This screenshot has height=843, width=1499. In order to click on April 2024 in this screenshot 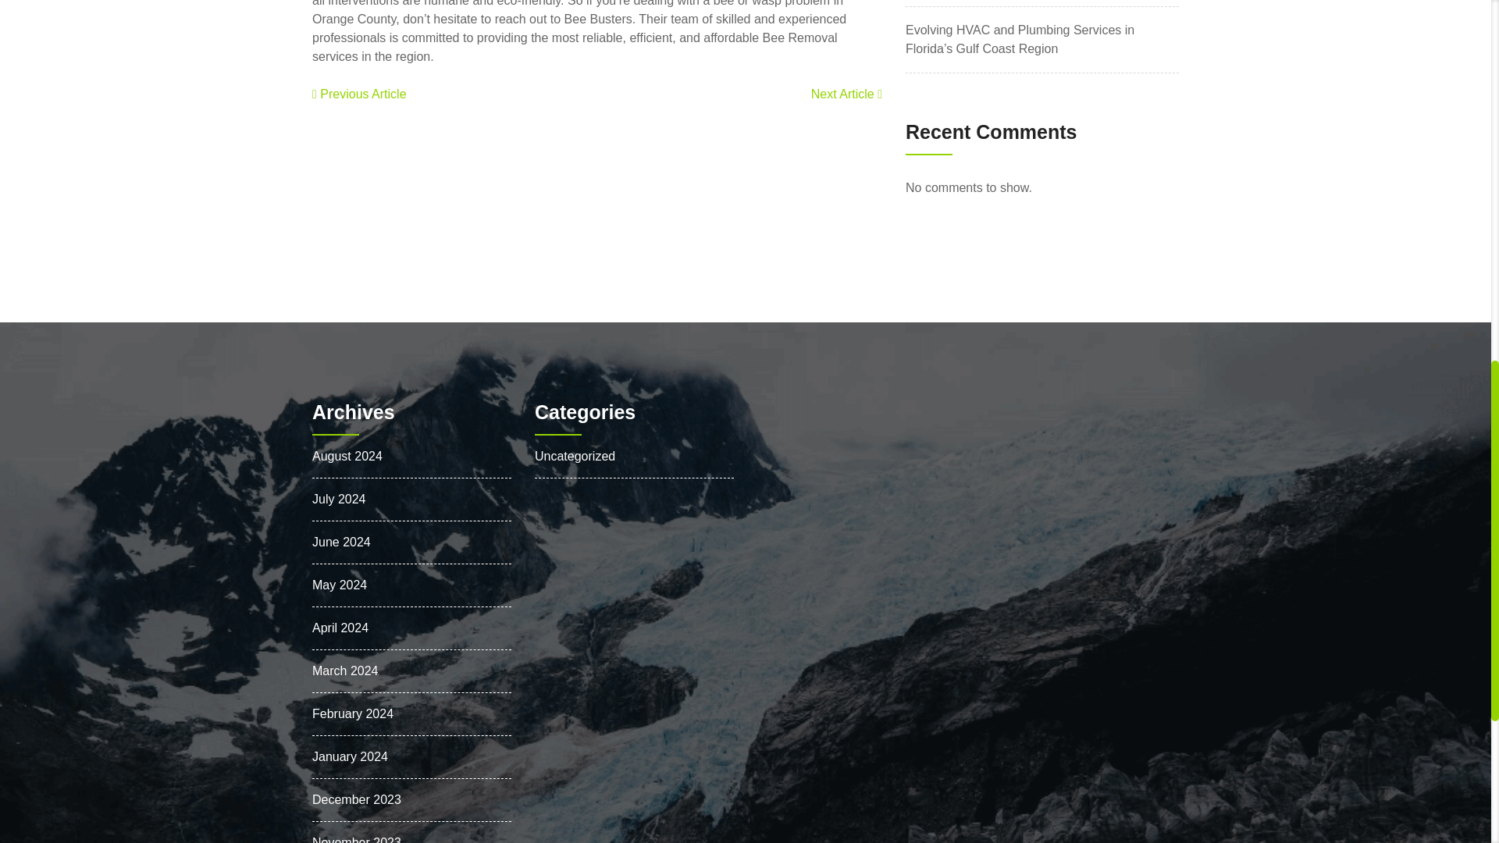, I will do `click(340, 628)`.